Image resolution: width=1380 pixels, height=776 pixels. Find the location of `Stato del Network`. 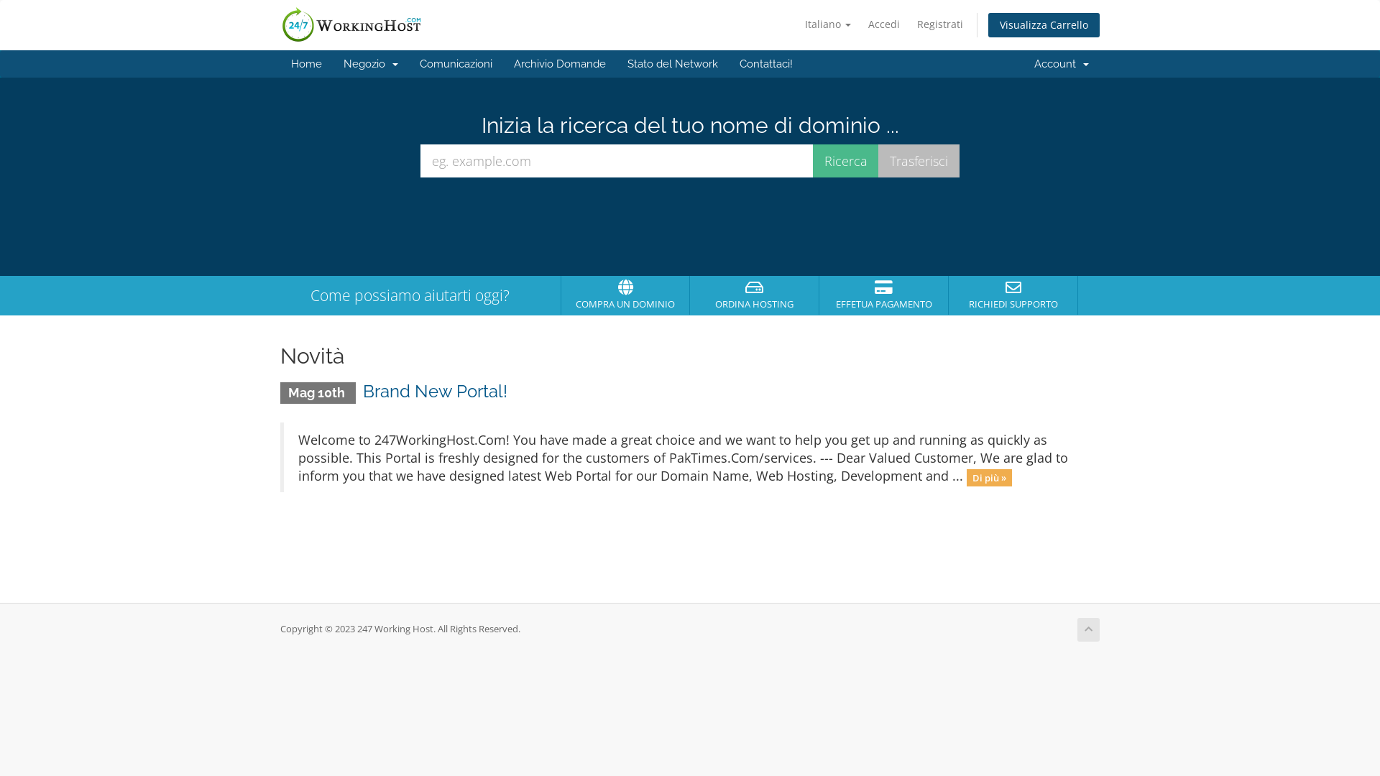

Stato del Network is located at coordinates (673, 64).